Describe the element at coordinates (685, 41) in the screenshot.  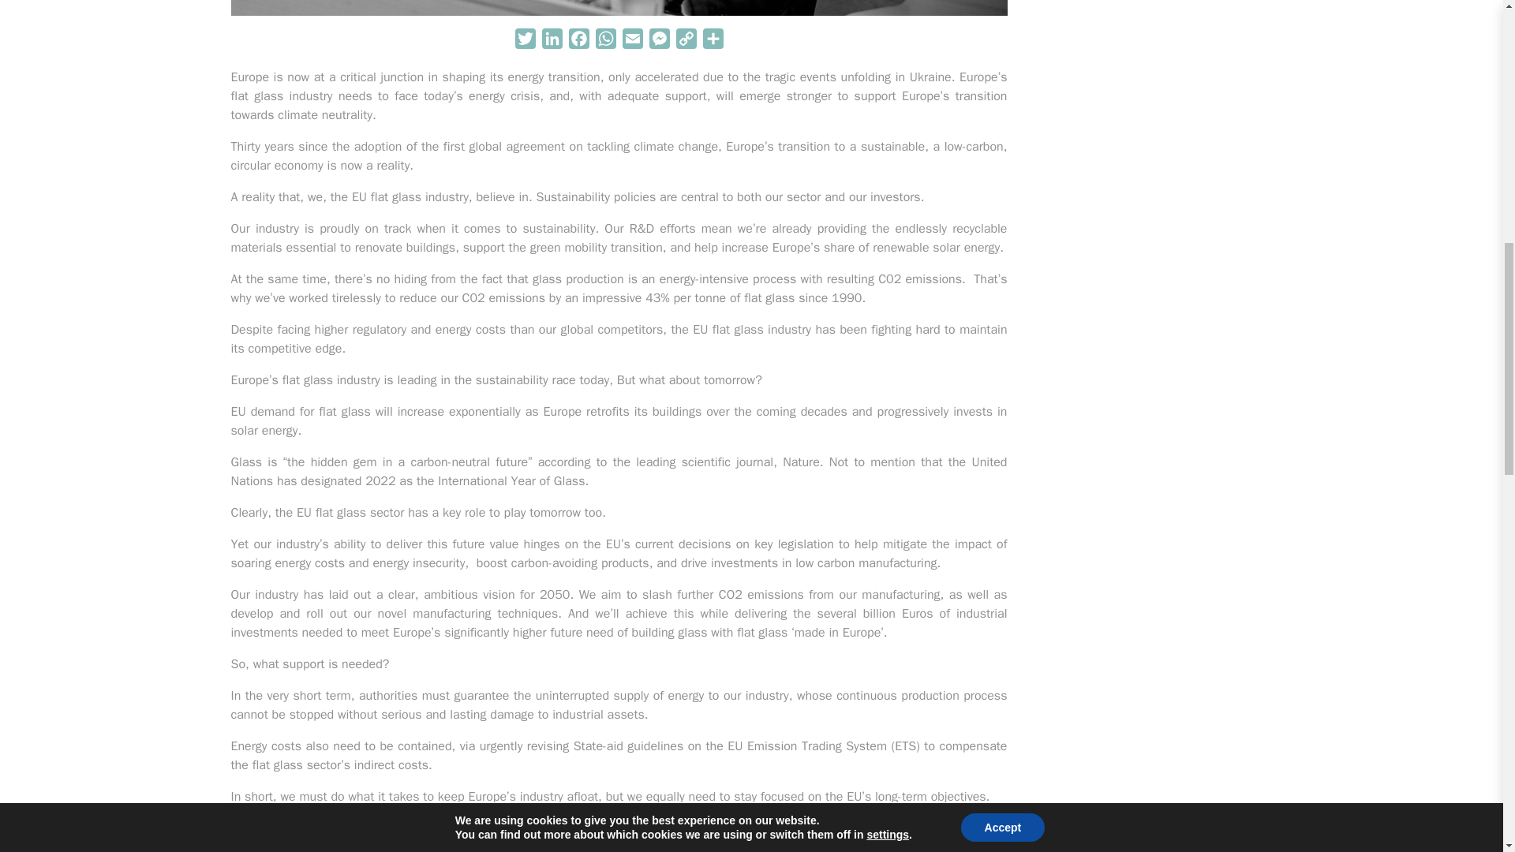
I see `Copy Link` at that location.